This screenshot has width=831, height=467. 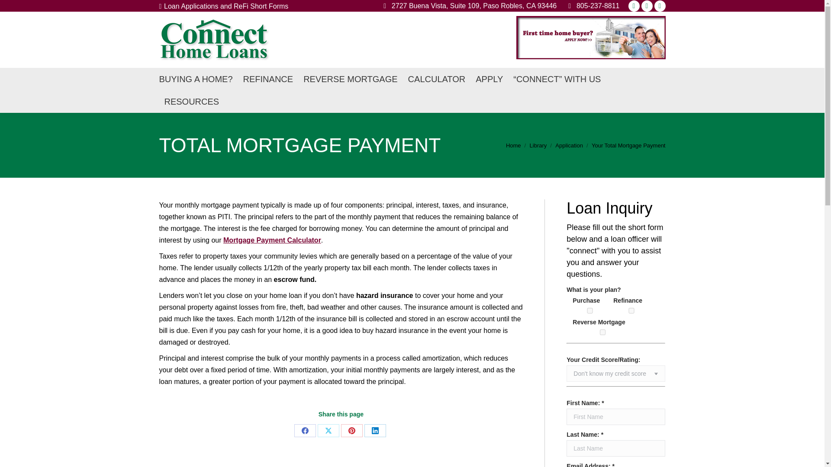 I want to click on CALCULATOR, so click(x=436, y=79).